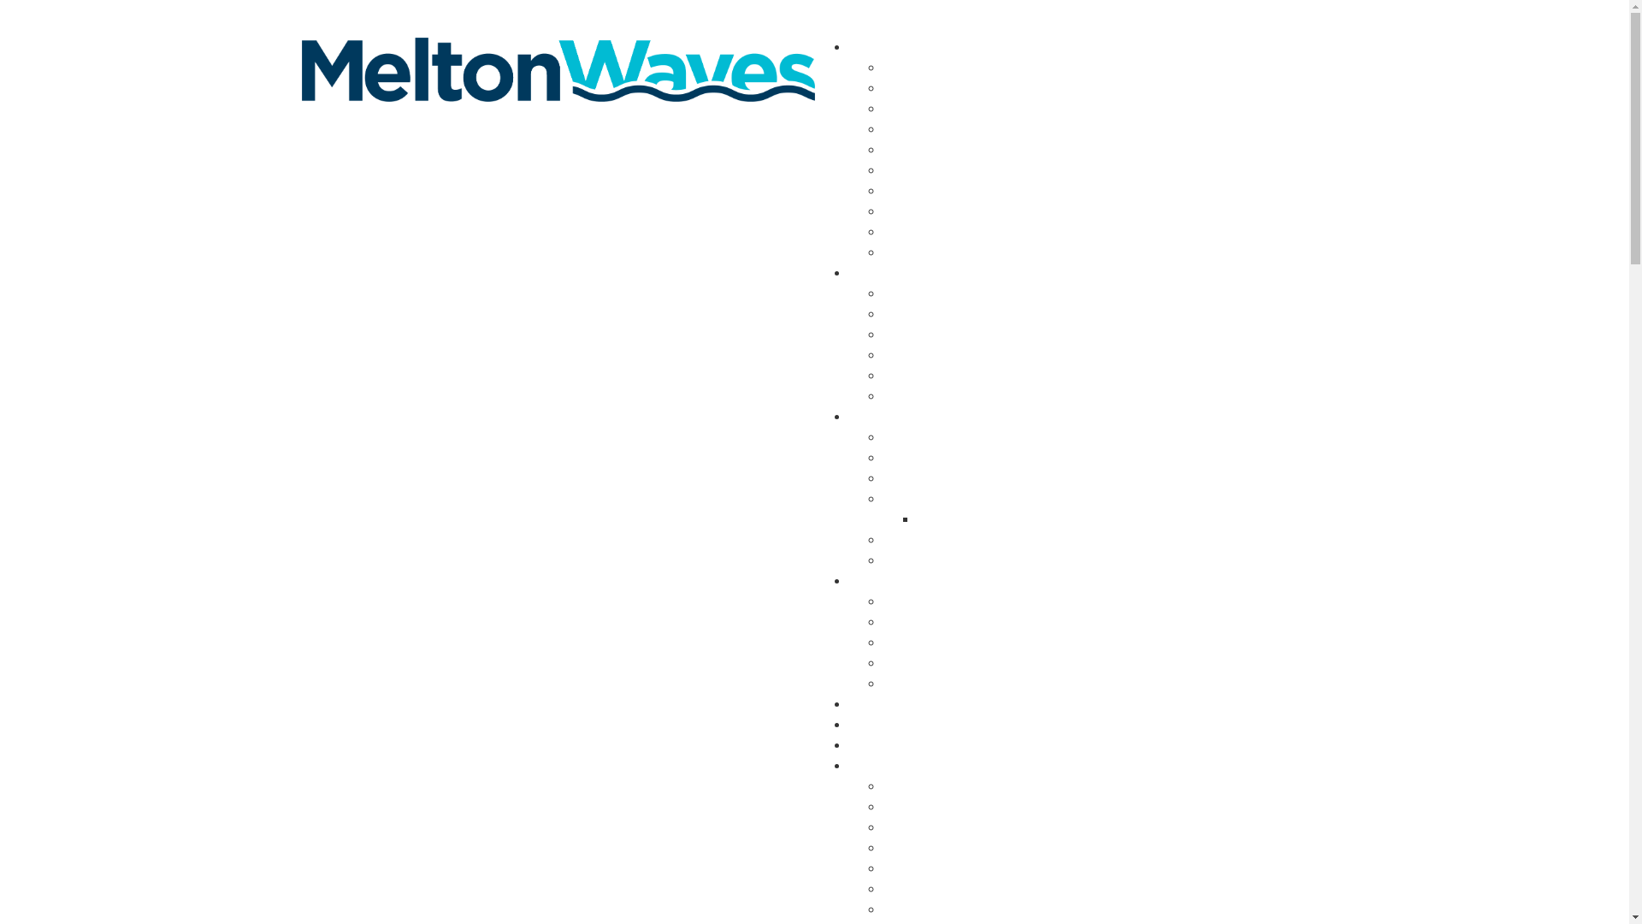 Image resolution: width=1642 pixels, height=924 pixels. What do you see at coordinates (872, 746) in the screenshot?
I see `Contact` at bounding box center [872, 746].